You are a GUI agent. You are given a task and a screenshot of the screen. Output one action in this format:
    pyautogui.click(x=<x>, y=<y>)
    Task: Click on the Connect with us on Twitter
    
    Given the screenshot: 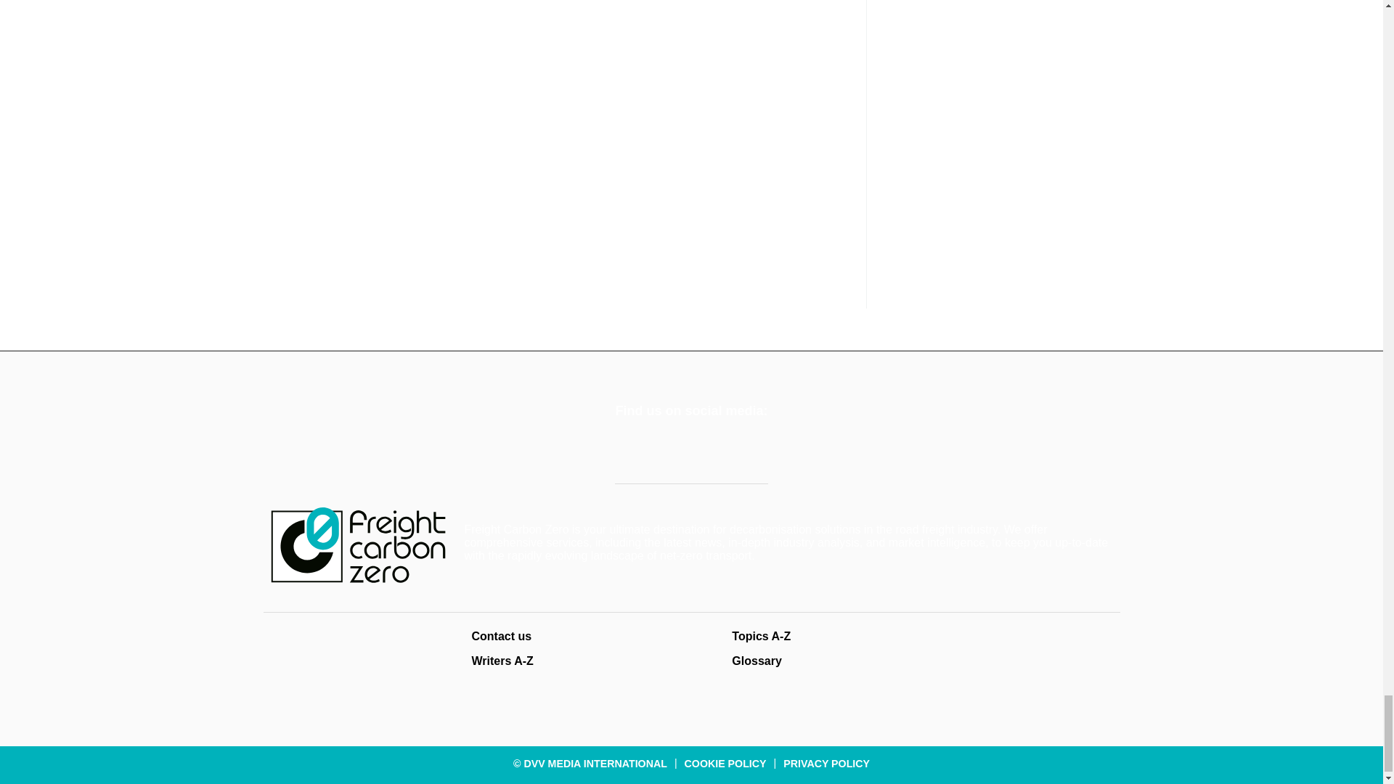 What is the action you would take?
    pyautogui.click(x=630, y=449)
    